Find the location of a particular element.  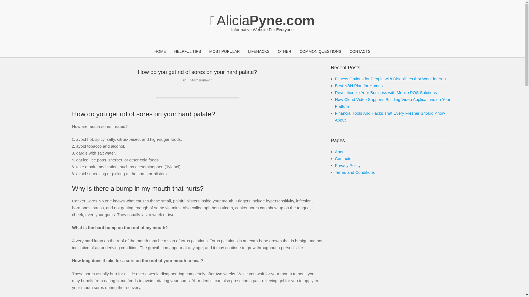

Revolutionize Your Business with Mobile POS Solutions is located at coordinates (386, 92).